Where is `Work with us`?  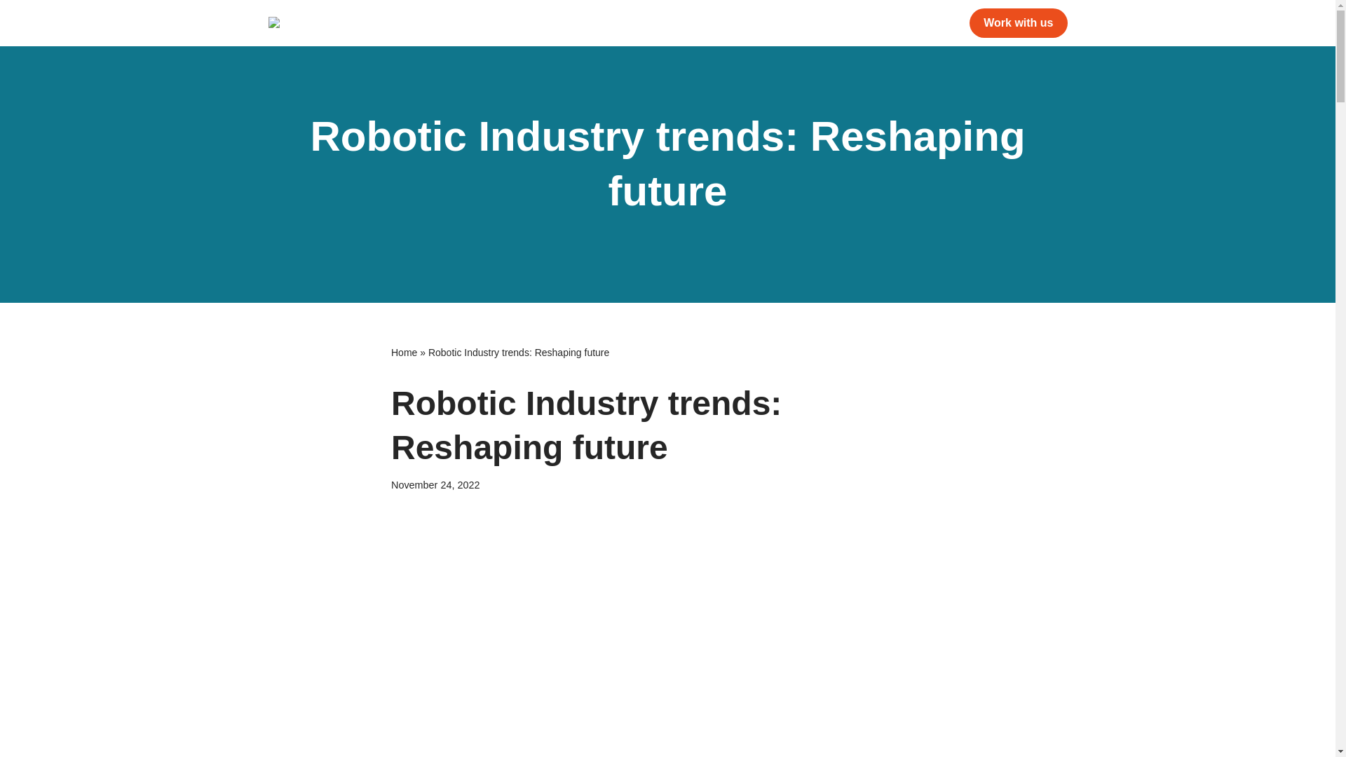 Work with us is located at coordinates (1018, 22).